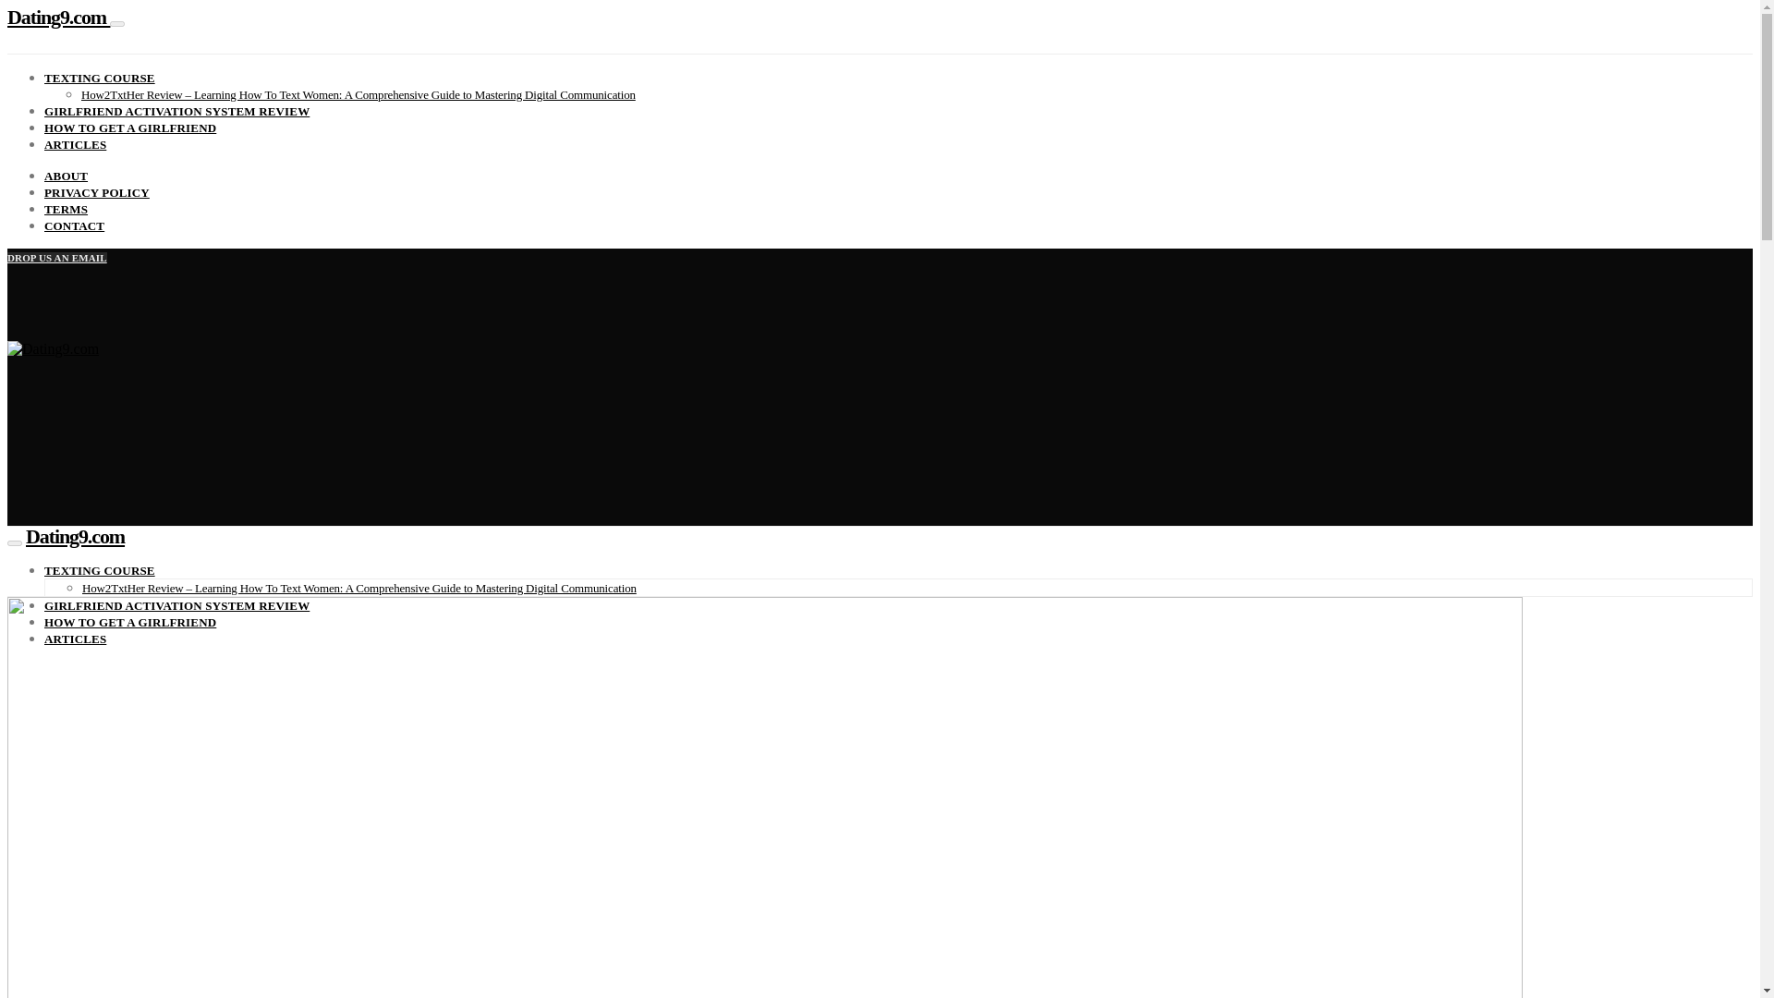 The image size is (1774, 998). I want to click on HOW TO GET A GIRLFRIEND, so click(130, 623).